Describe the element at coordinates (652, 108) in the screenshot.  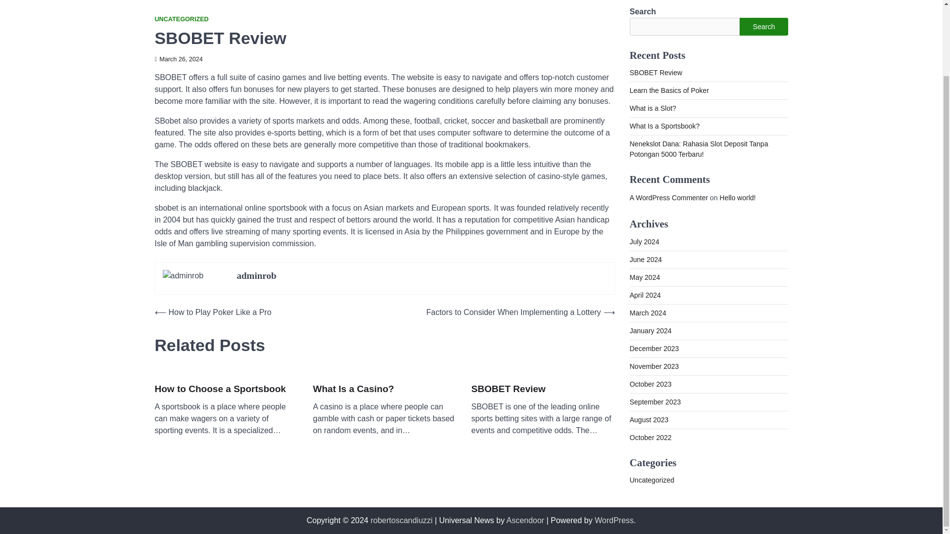
I see `What is a Slot?` at that location.